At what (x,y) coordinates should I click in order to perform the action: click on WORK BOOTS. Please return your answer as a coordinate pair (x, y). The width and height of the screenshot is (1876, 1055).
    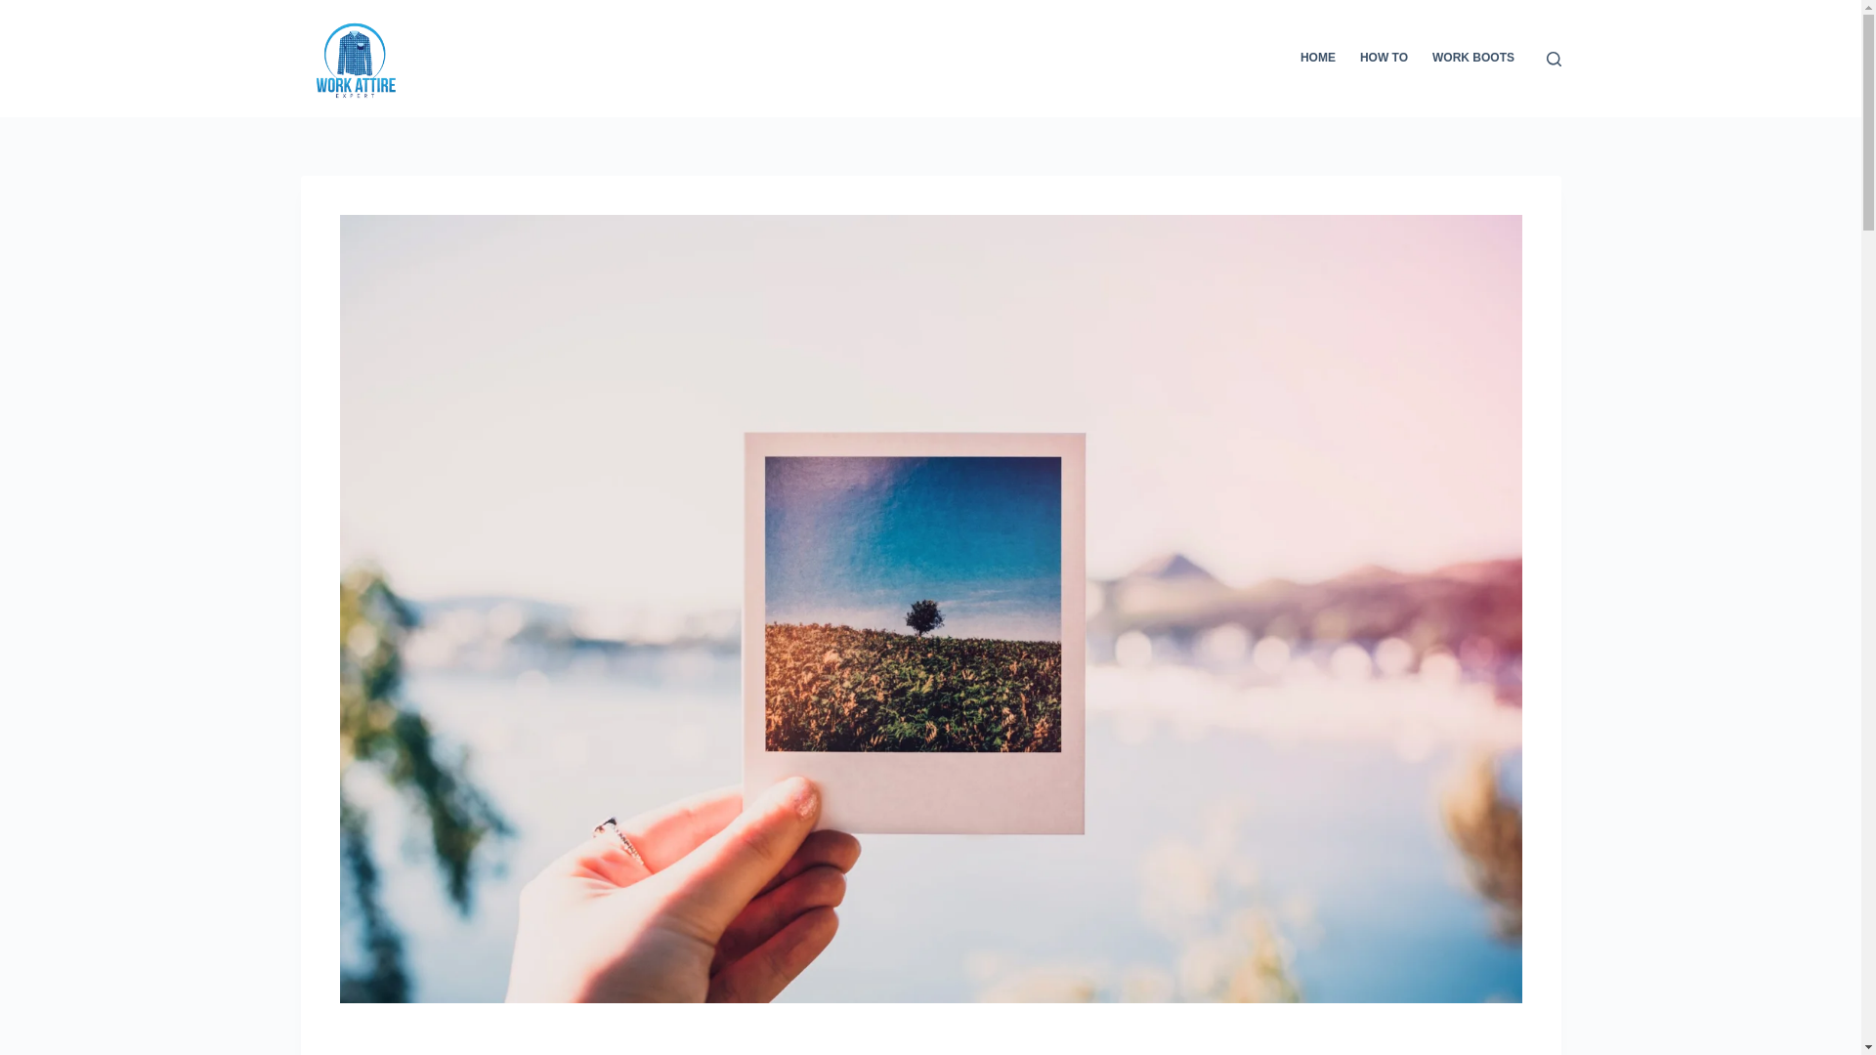
    Looking at the image, I should click on (1473, 59).